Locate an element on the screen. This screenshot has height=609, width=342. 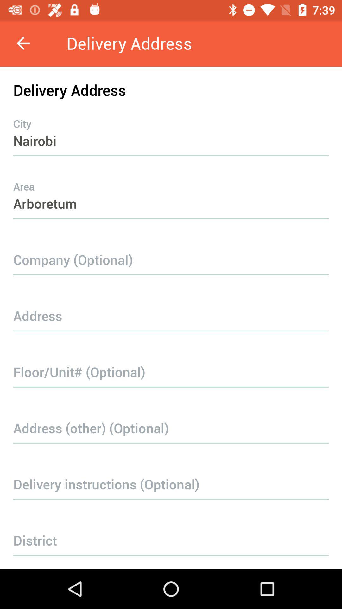
select icon below delivery address icon is located at coordinates (171, 128).